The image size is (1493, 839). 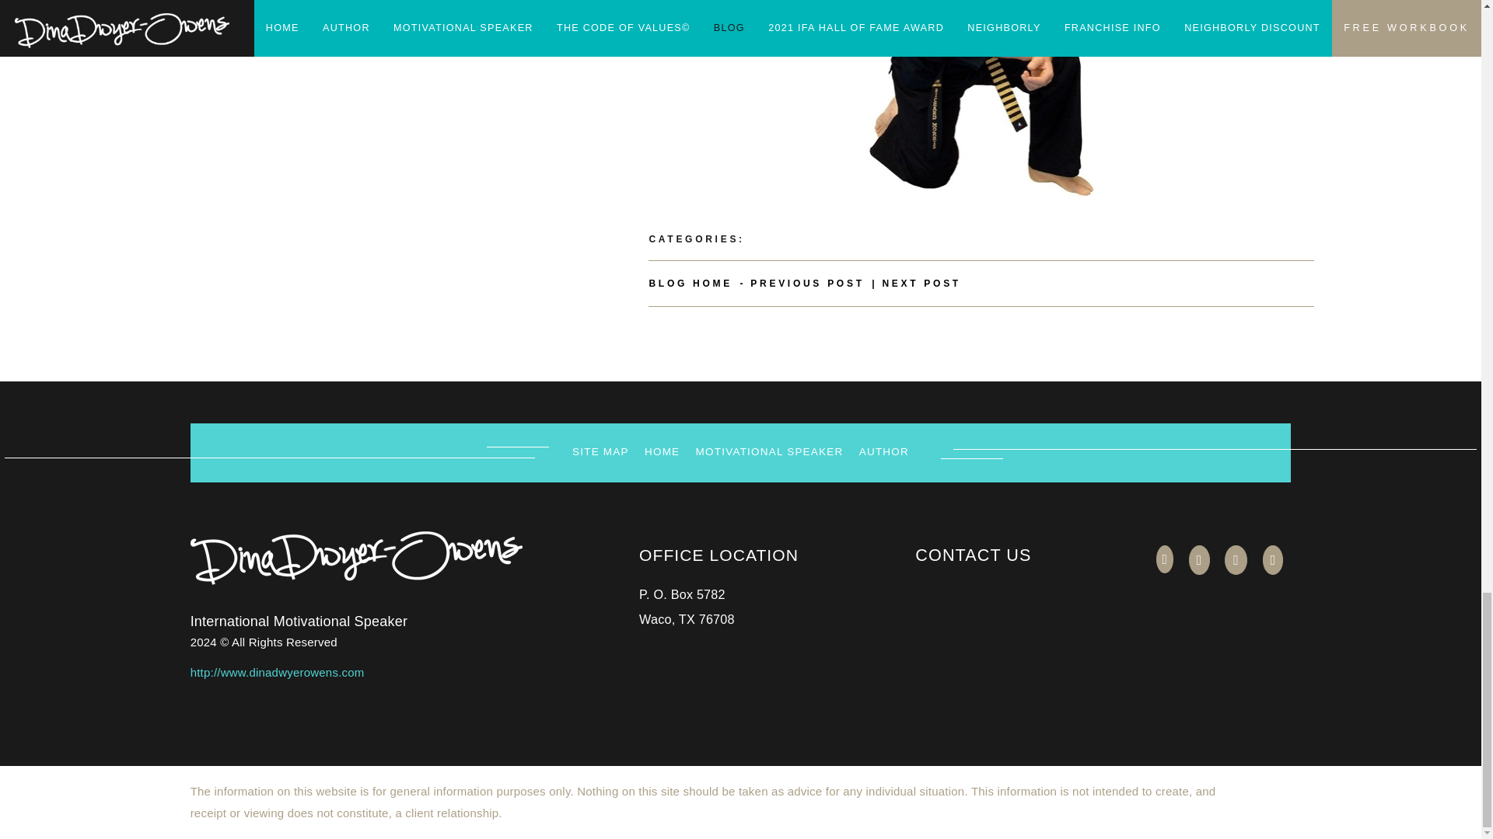 What do you see at coordinates (807, 283) in the screenshot?
I see `New Normal, Old Friends` at bounding box center [807, 283].